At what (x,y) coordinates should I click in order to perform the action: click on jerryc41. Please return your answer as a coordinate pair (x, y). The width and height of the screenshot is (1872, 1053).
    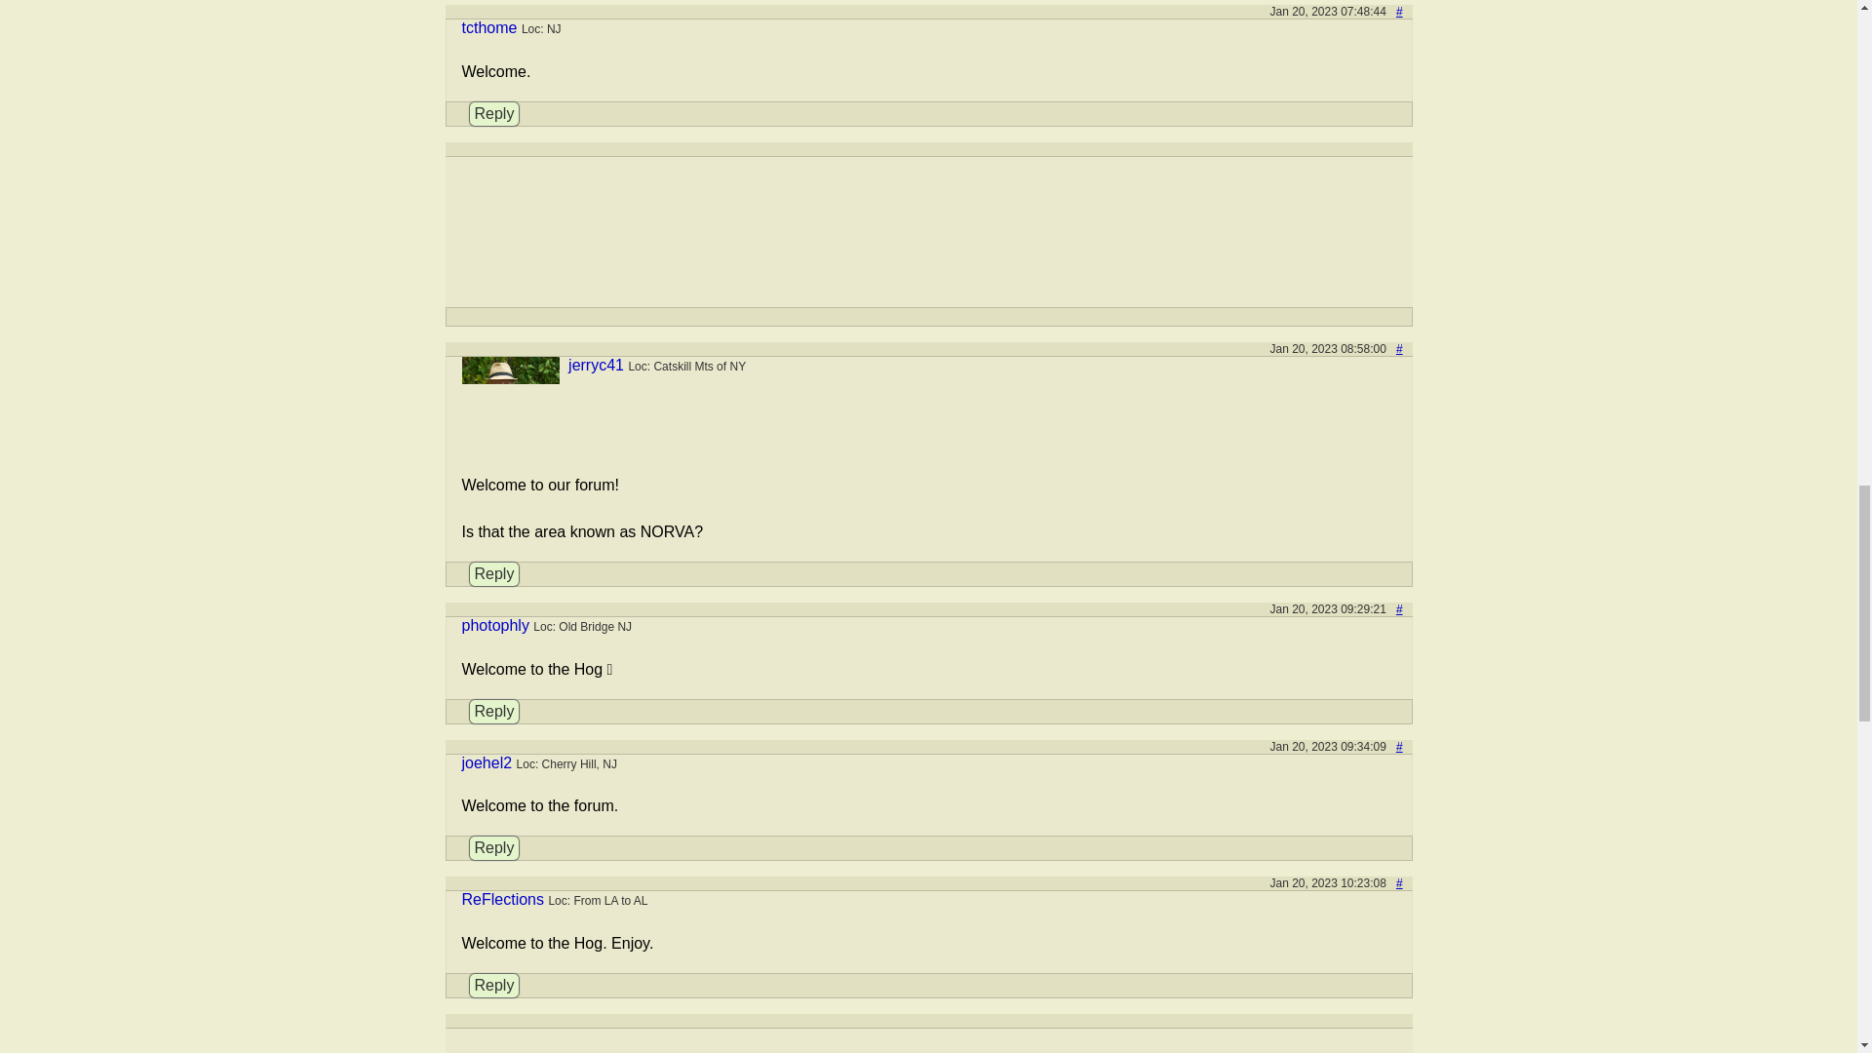
    Looking at the image, I should click on (596, 365).